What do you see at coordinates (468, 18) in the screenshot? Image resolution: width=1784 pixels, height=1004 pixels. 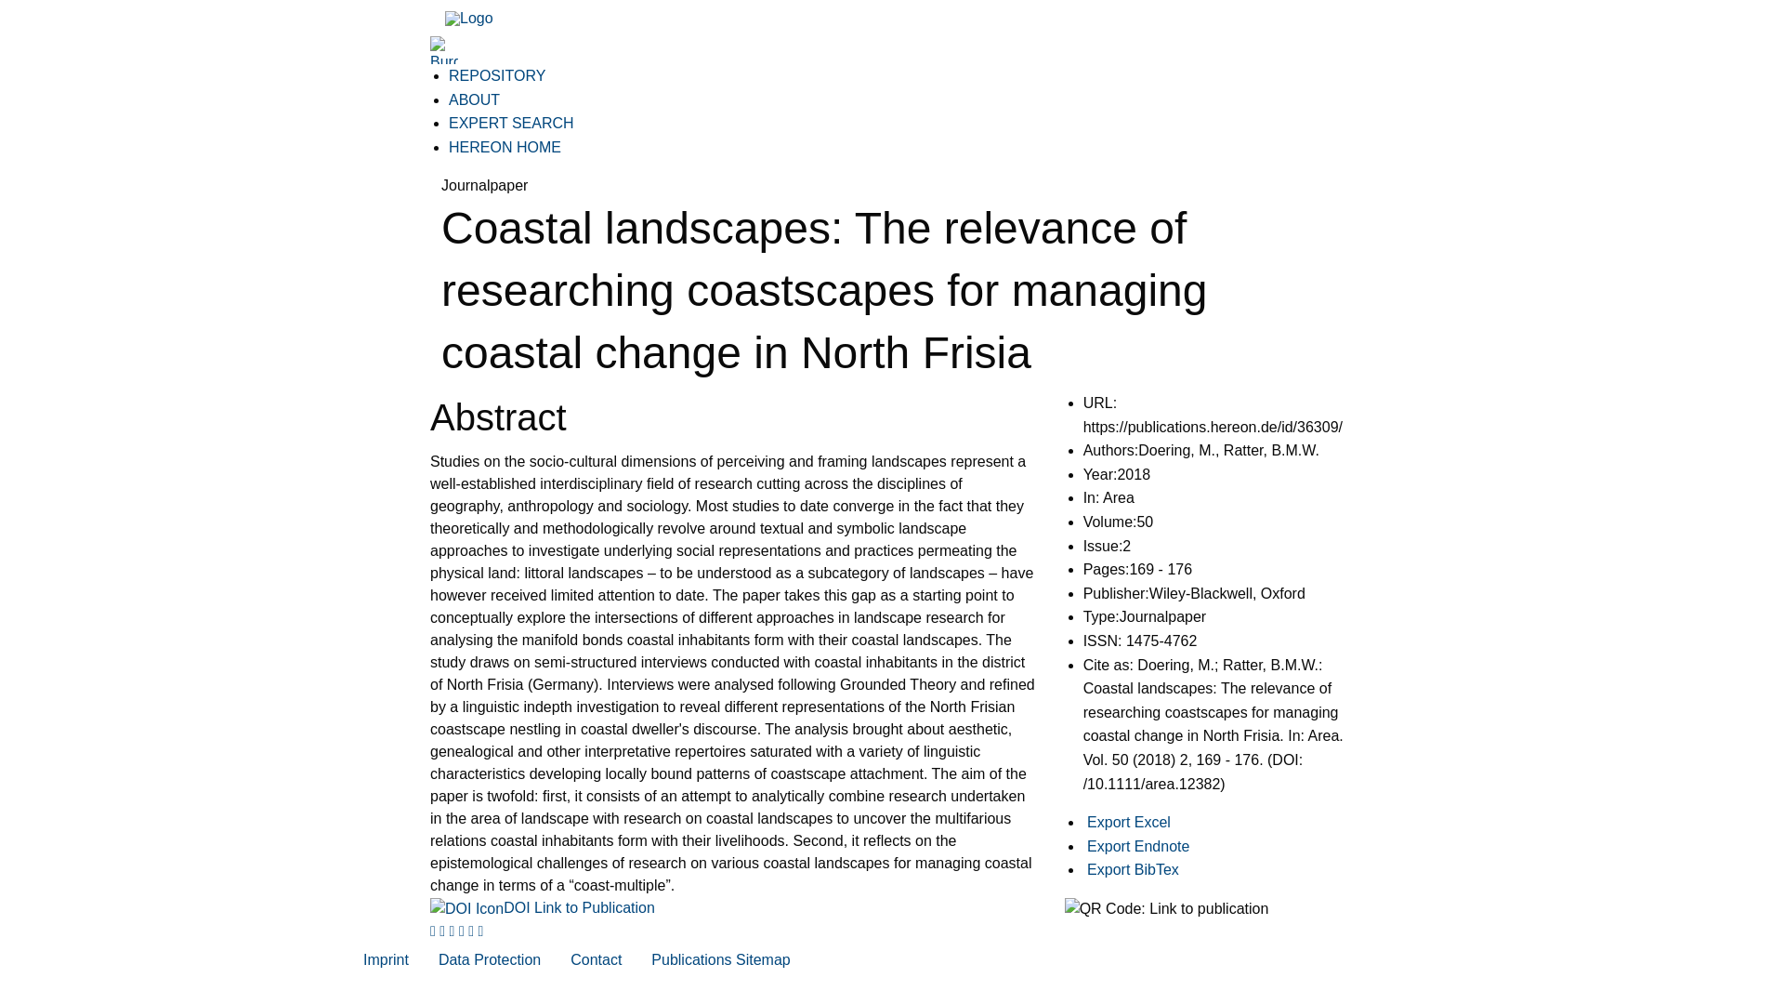 I see `Publications Homepage` at bounding box center [468, 18].